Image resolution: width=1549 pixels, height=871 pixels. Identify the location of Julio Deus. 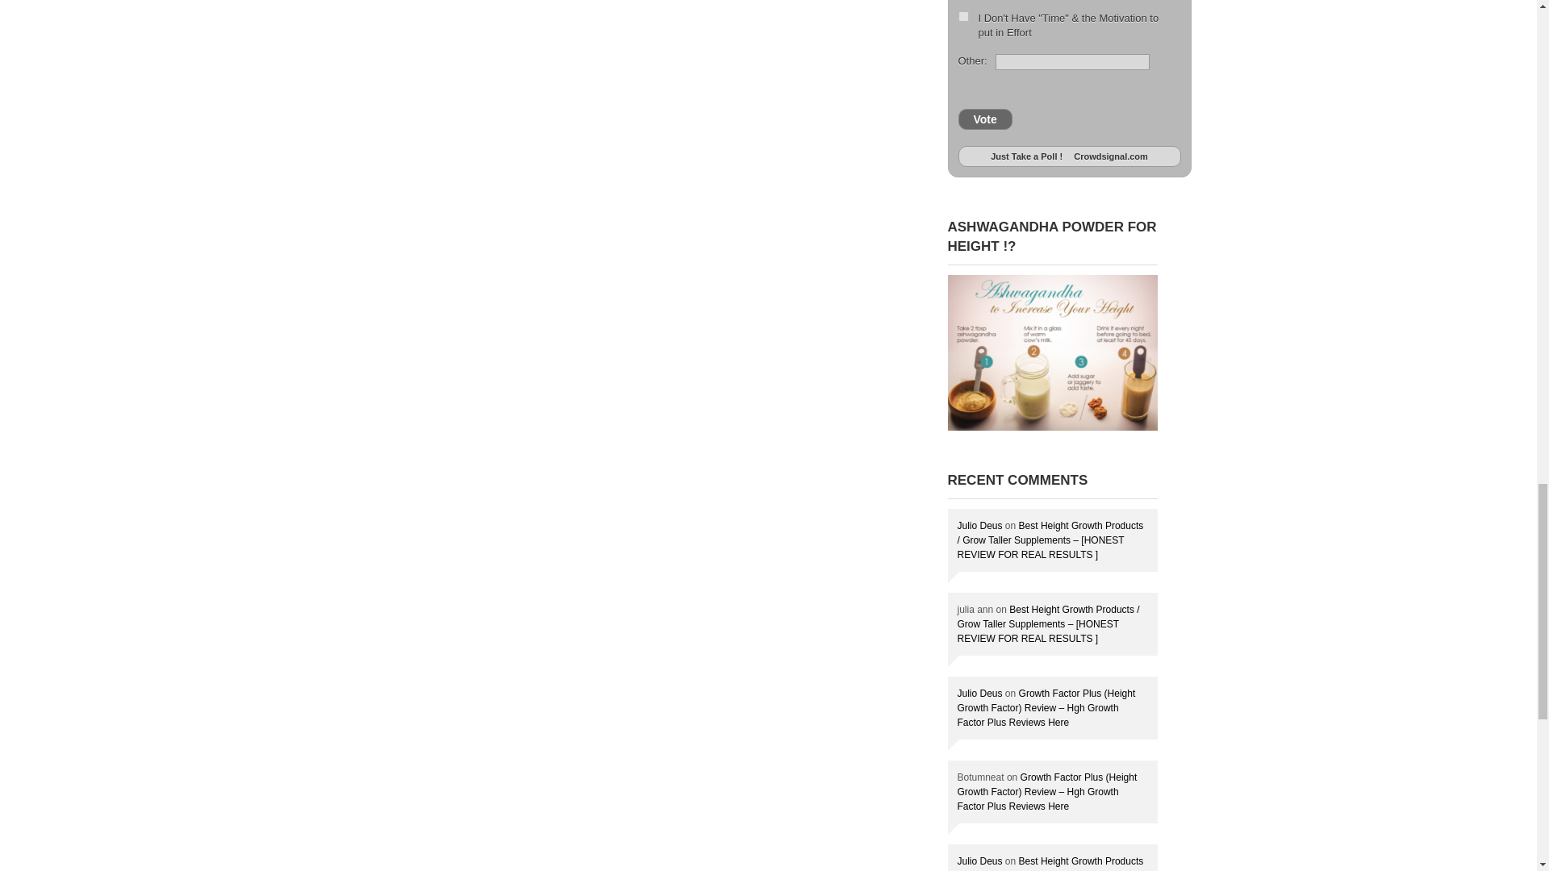
(979, 525).